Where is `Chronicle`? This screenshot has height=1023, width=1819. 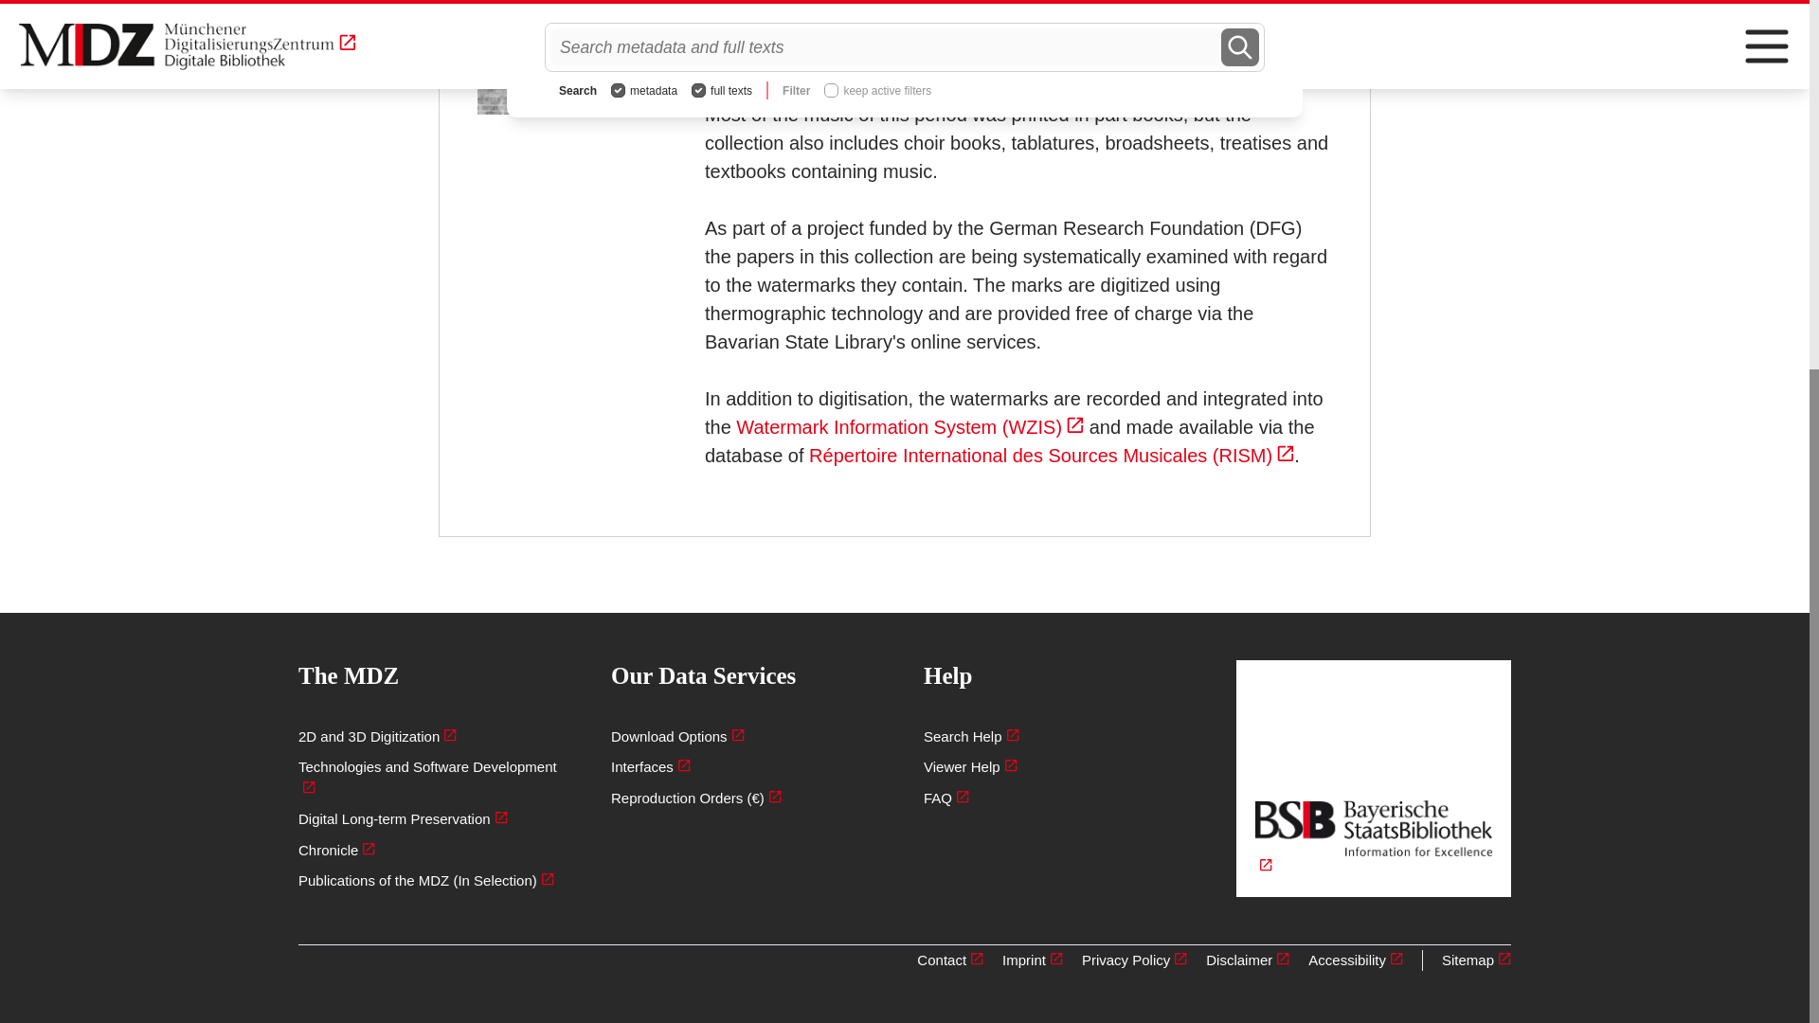 Chronicle is located at coordinates (435, 851).